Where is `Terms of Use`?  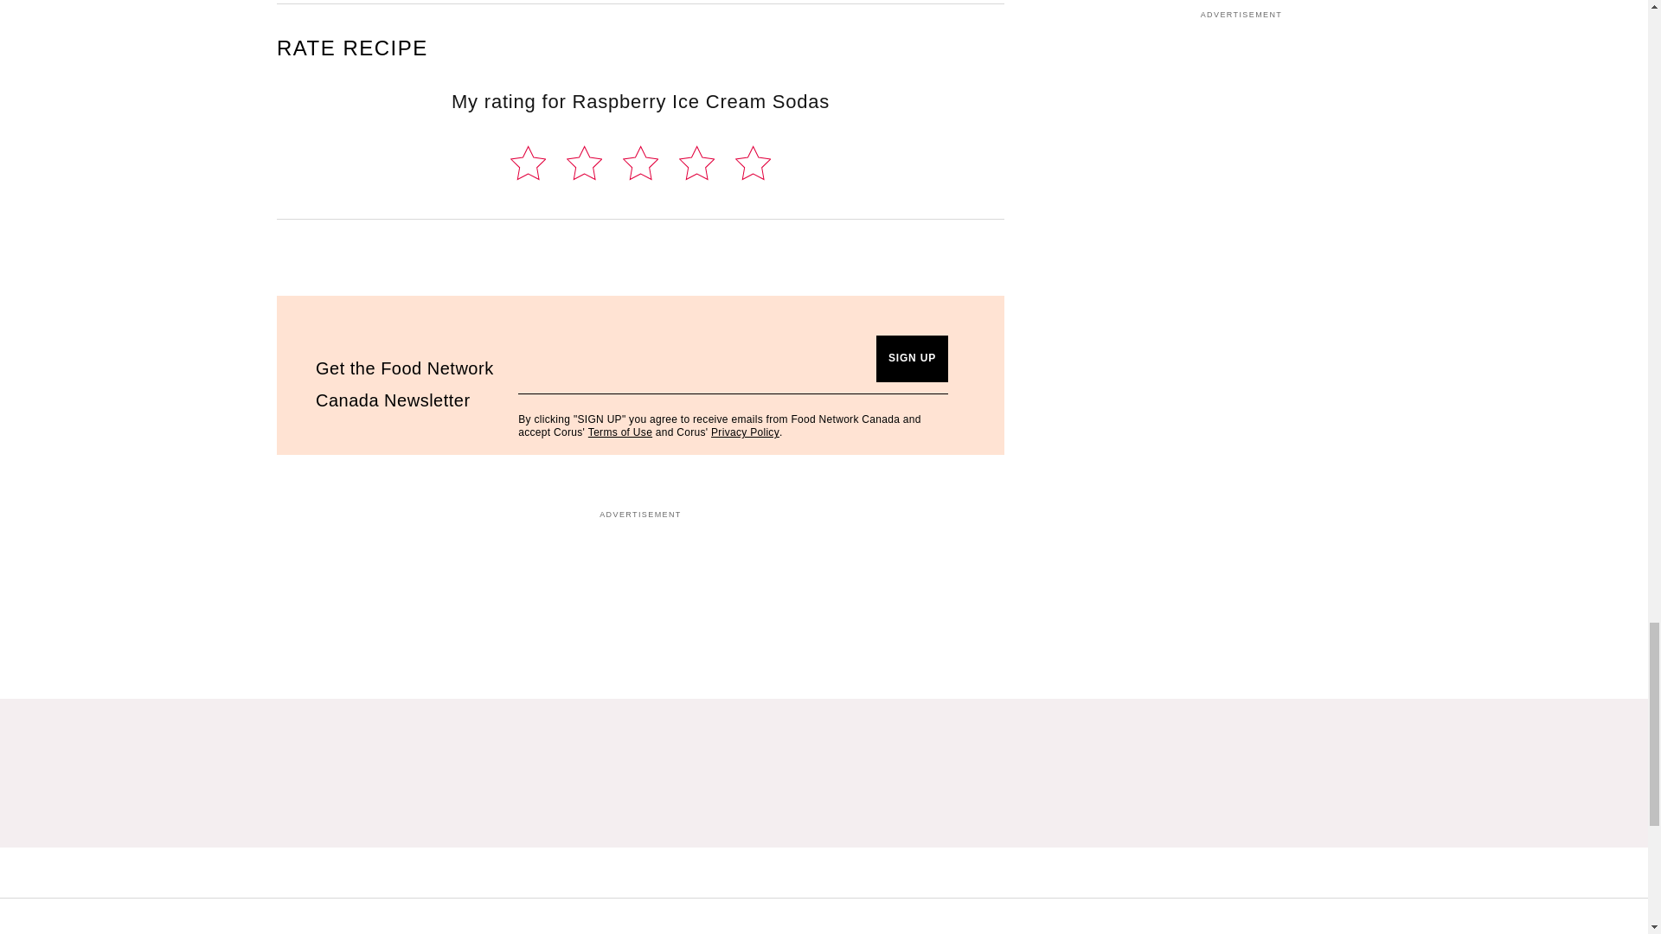 Terms of Use is located at coordinates (619, 432).